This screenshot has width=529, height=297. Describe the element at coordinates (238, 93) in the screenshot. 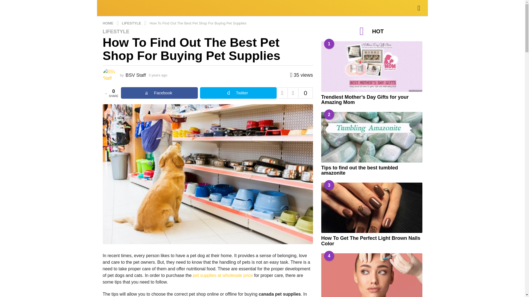

I see `Twitter` at that location.